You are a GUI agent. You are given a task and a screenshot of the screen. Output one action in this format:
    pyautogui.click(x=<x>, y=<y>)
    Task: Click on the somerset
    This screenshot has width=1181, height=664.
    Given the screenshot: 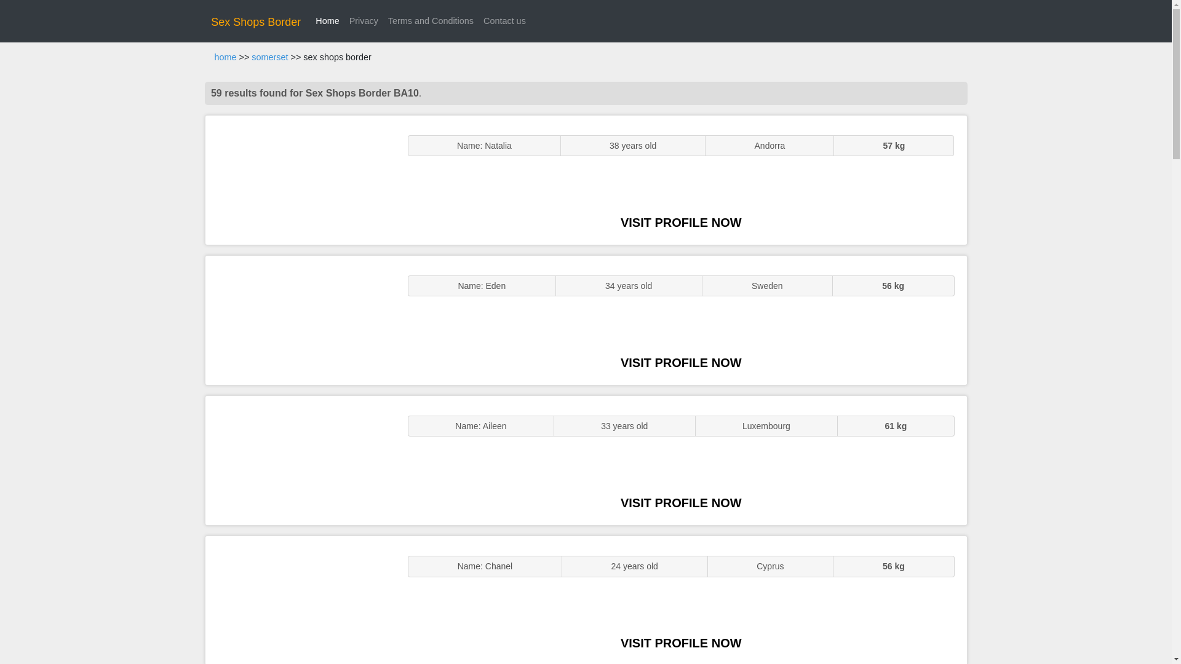 What is the action you would take?
    pyautogui.click(x=269, y=57)
    